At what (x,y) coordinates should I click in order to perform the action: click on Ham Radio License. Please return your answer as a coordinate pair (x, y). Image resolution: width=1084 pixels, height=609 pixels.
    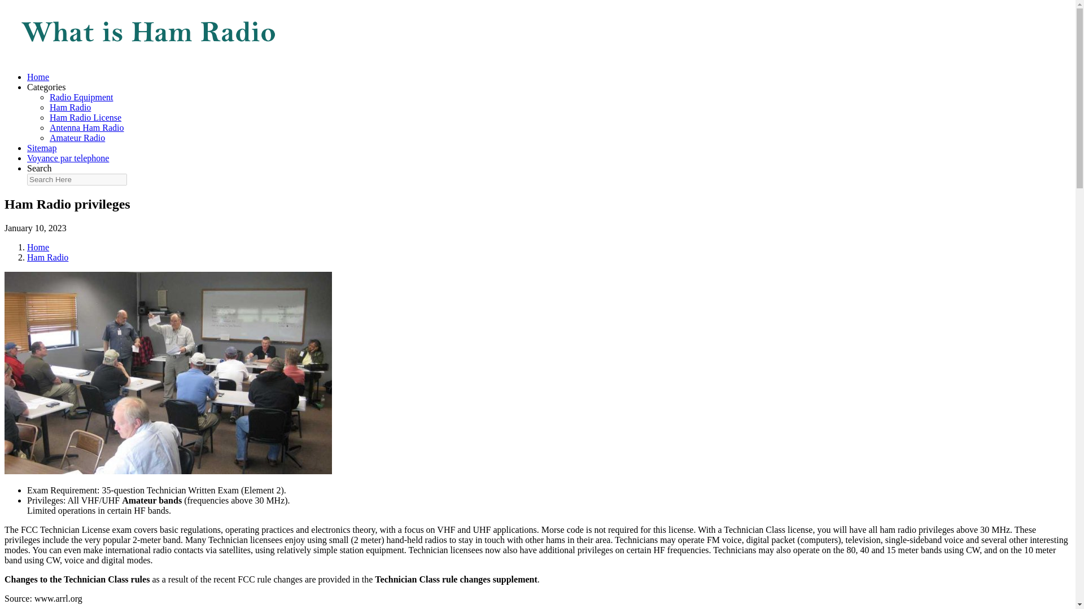
    Looking at the image, I should click on (86, 117).